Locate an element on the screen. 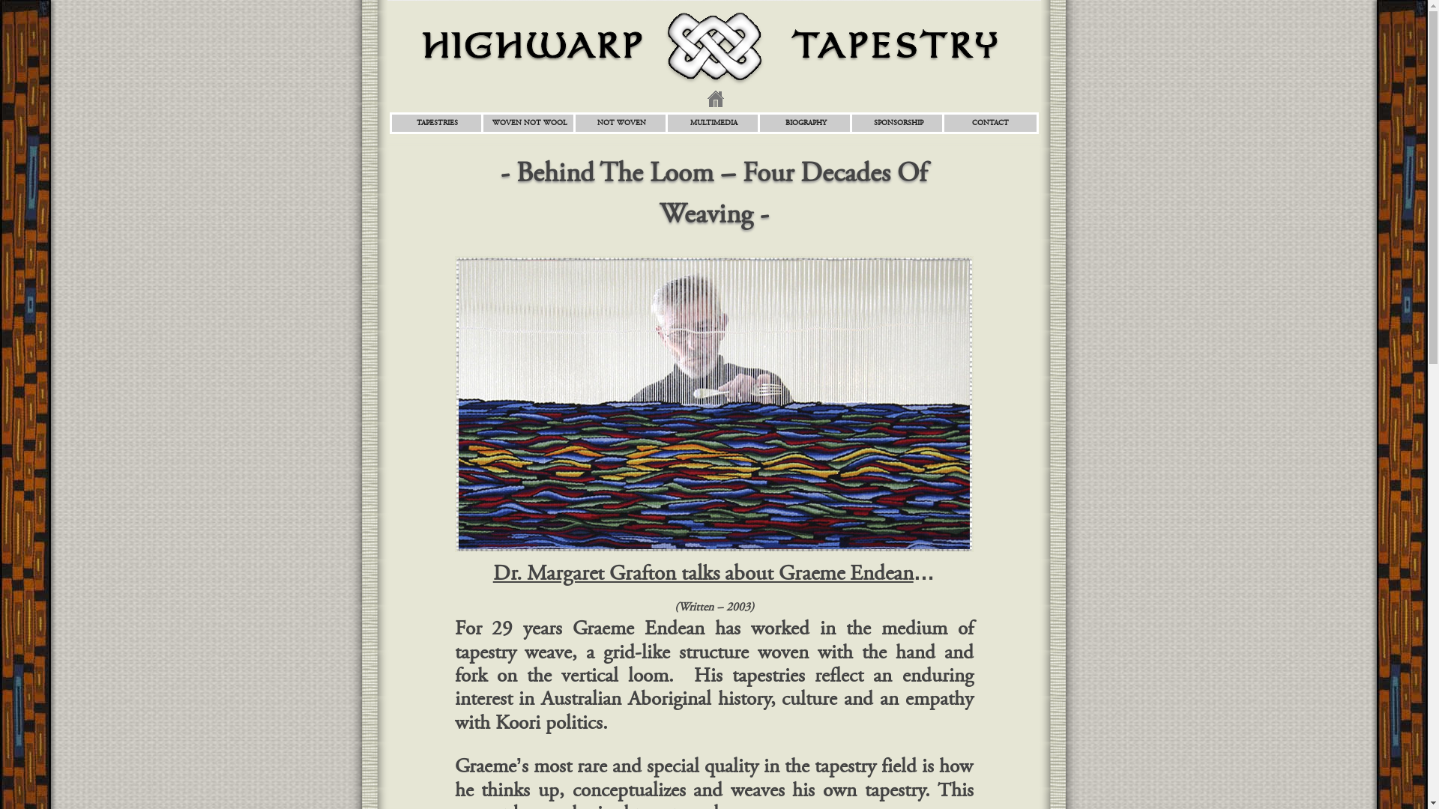 The width and height of the screenshot is (1439, 809). CONTACT is located at coordinates (991, 123).